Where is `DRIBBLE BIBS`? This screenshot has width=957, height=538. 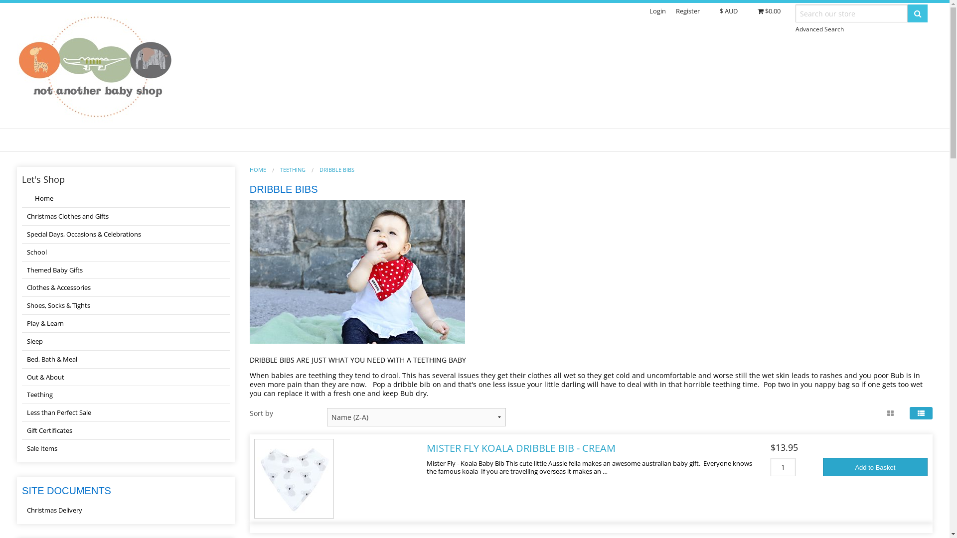 DRIBBLE BIBS is located at coordinates (337, 169).